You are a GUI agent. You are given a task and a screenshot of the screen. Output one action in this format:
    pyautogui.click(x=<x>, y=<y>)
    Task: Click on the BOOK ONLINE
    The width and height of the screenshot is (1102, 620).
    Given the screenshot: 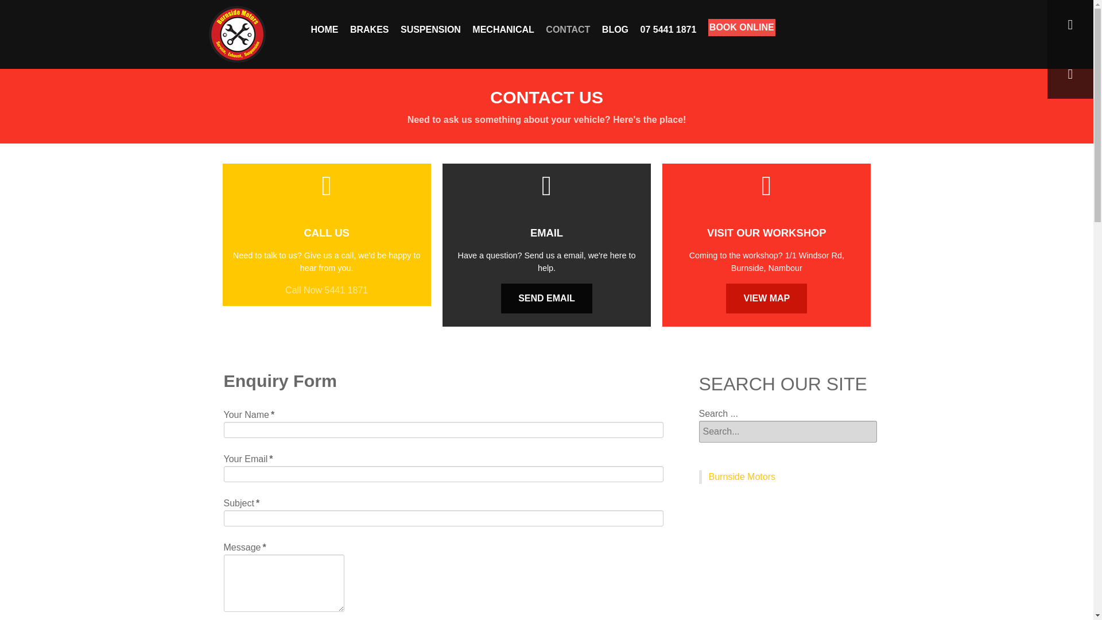 What is the action you would take?
    pyautogui.click(x=742, y=28)
    